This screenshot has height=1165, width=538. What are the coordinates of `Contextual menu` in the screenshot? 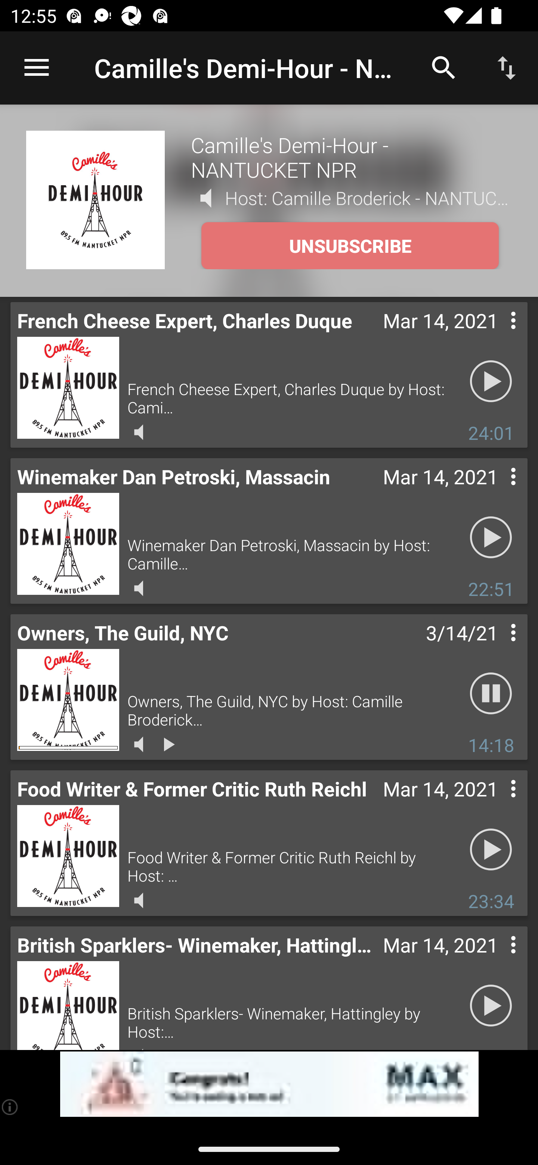 It's located at (497, 959).